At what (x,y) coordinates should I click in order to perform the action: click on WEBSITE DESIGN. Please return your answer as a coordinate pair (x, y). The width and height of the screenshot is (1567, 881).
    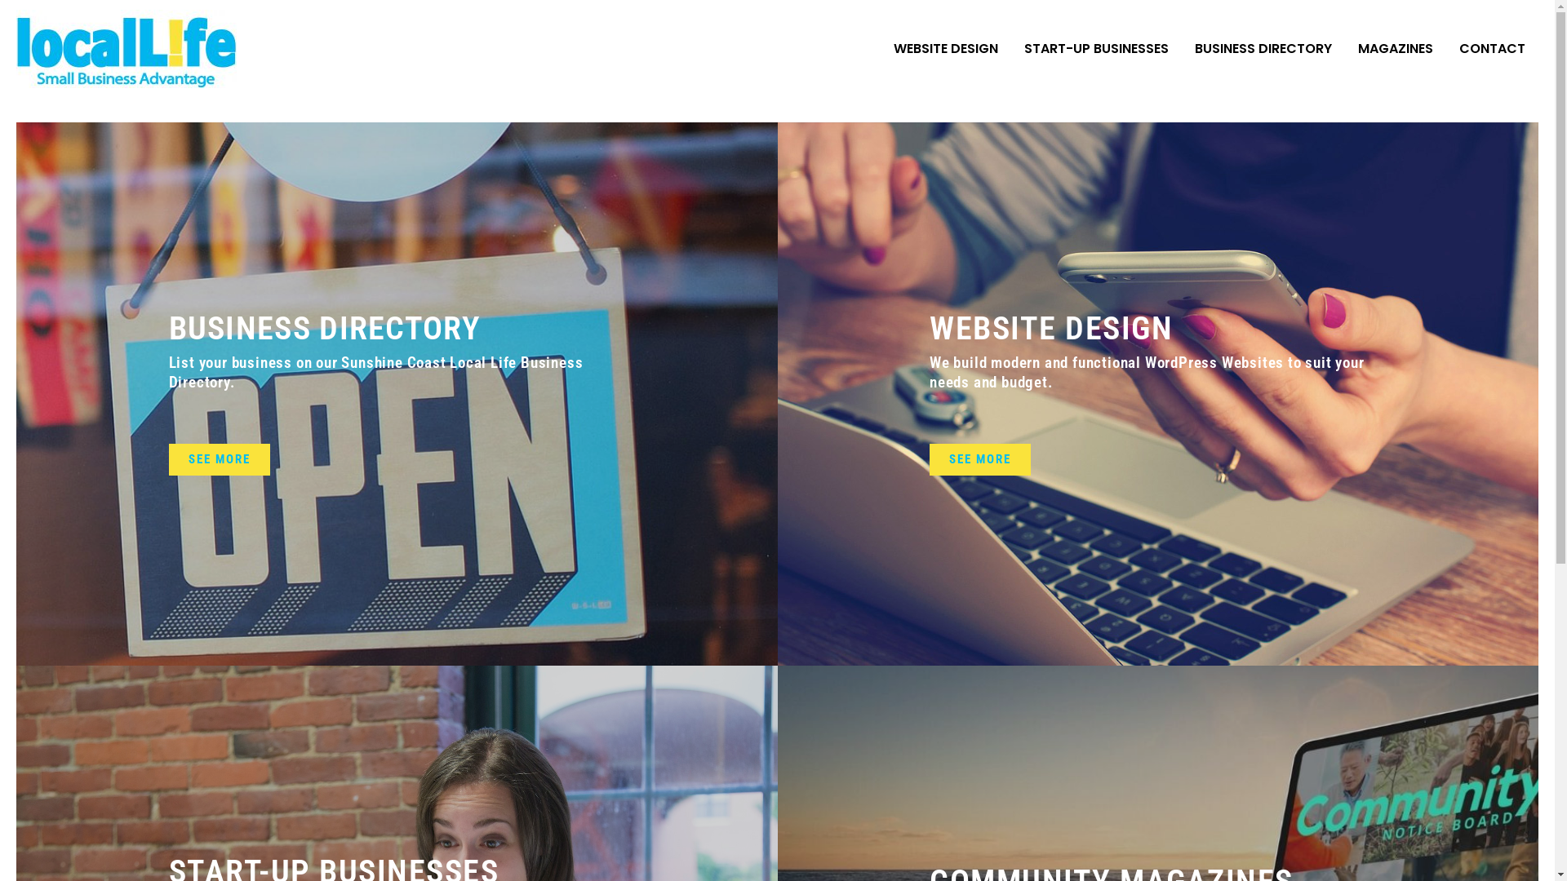
    Looking at the image, I should click on (946, 49).